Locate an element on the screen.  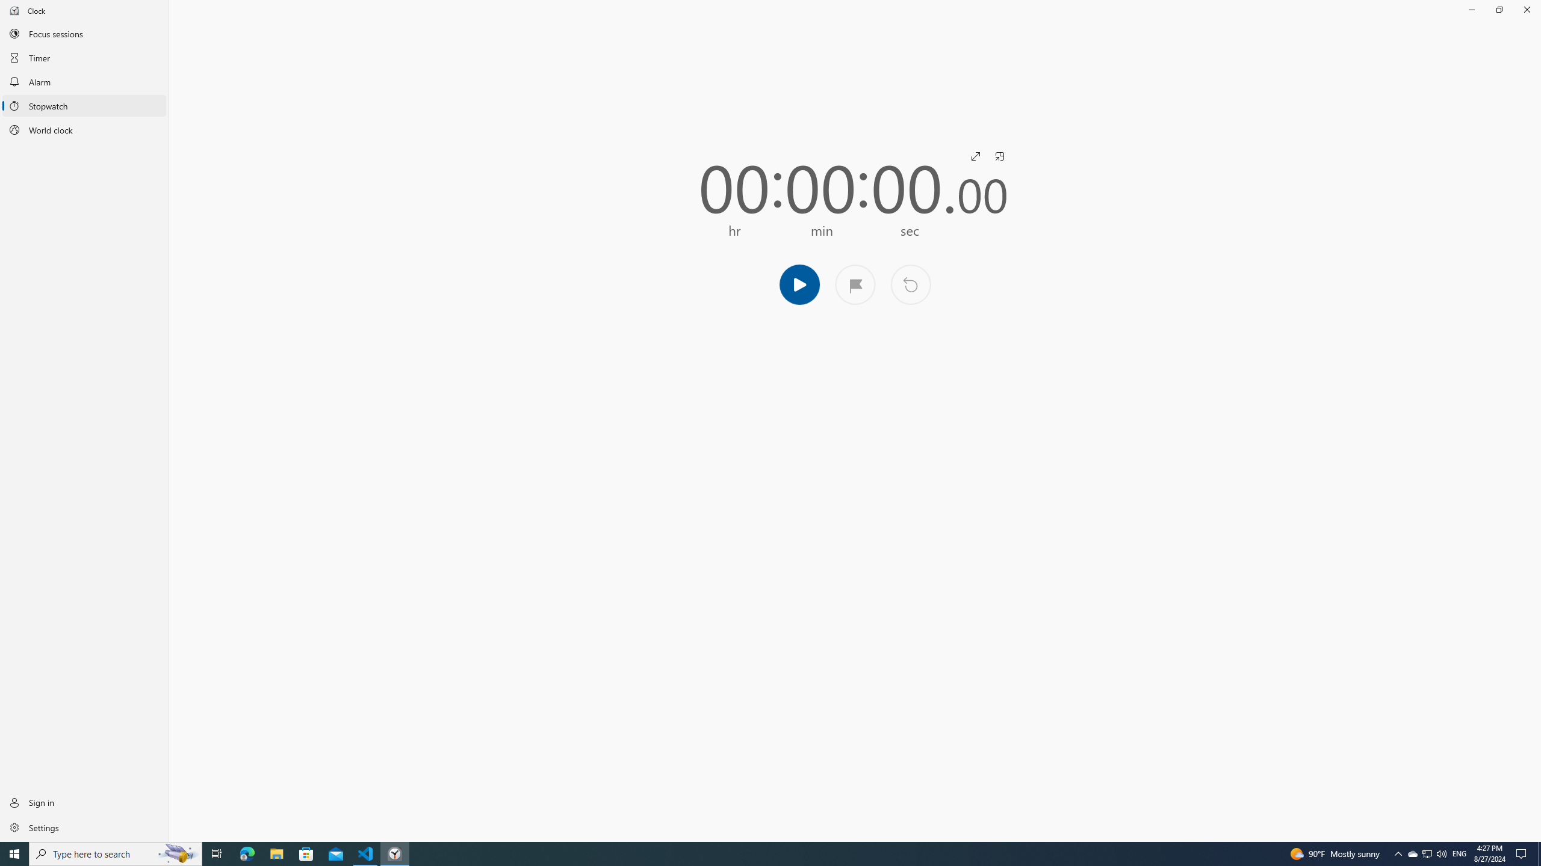
Running applications is located at coordinates (748, 854).